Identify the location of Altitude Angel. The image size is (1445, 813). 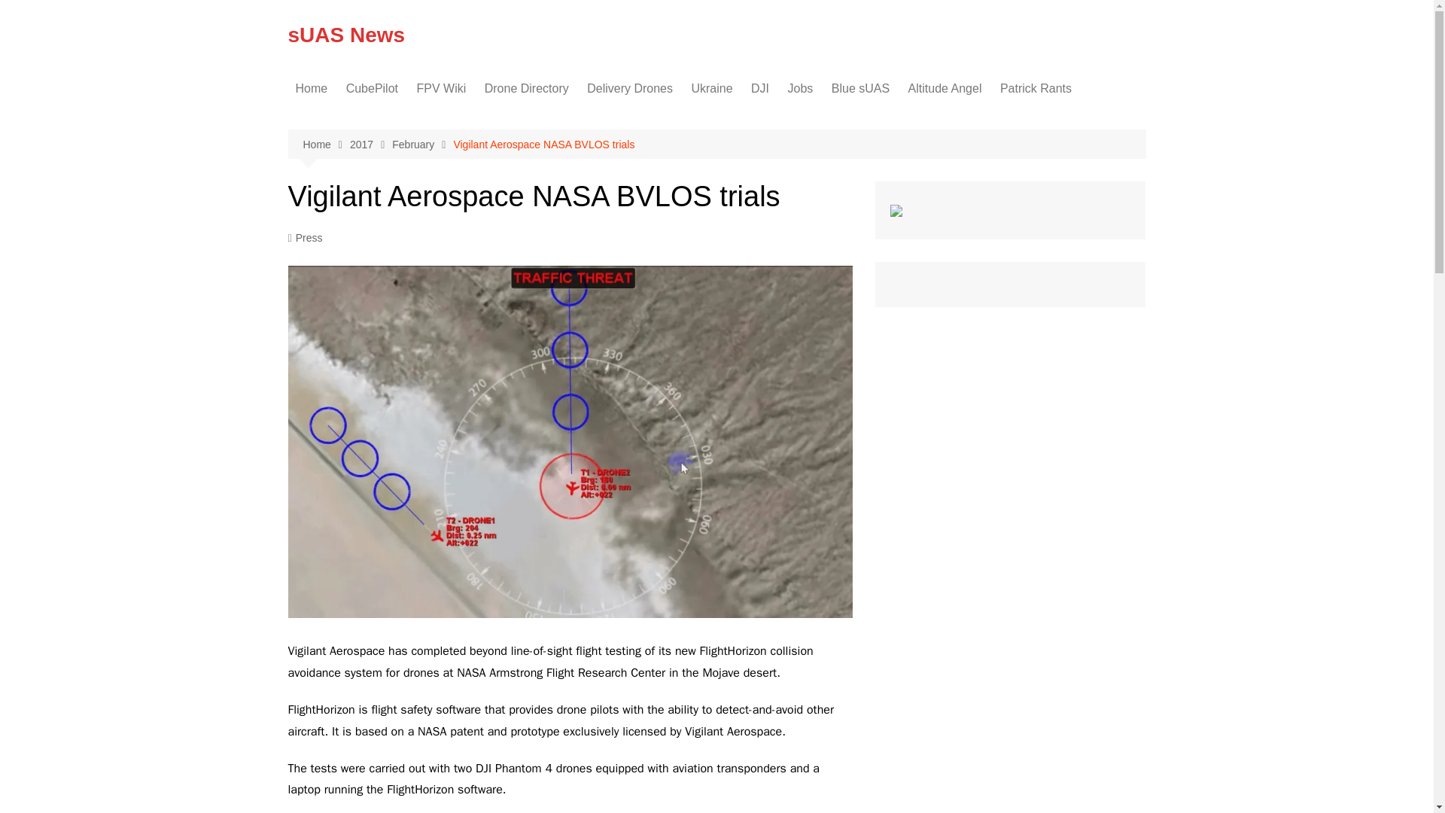
(945, 88).